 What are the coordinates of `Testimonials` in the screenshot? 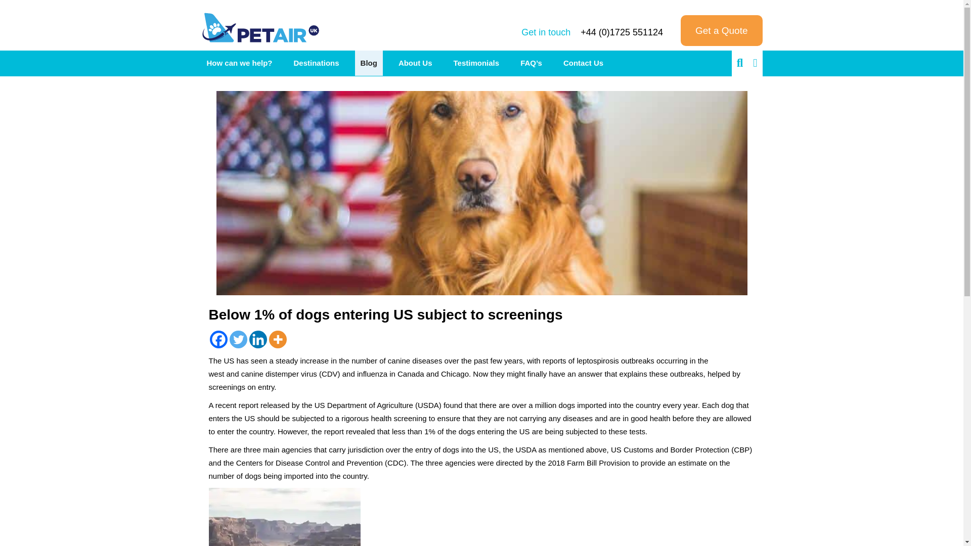 It's located at (476, 63).